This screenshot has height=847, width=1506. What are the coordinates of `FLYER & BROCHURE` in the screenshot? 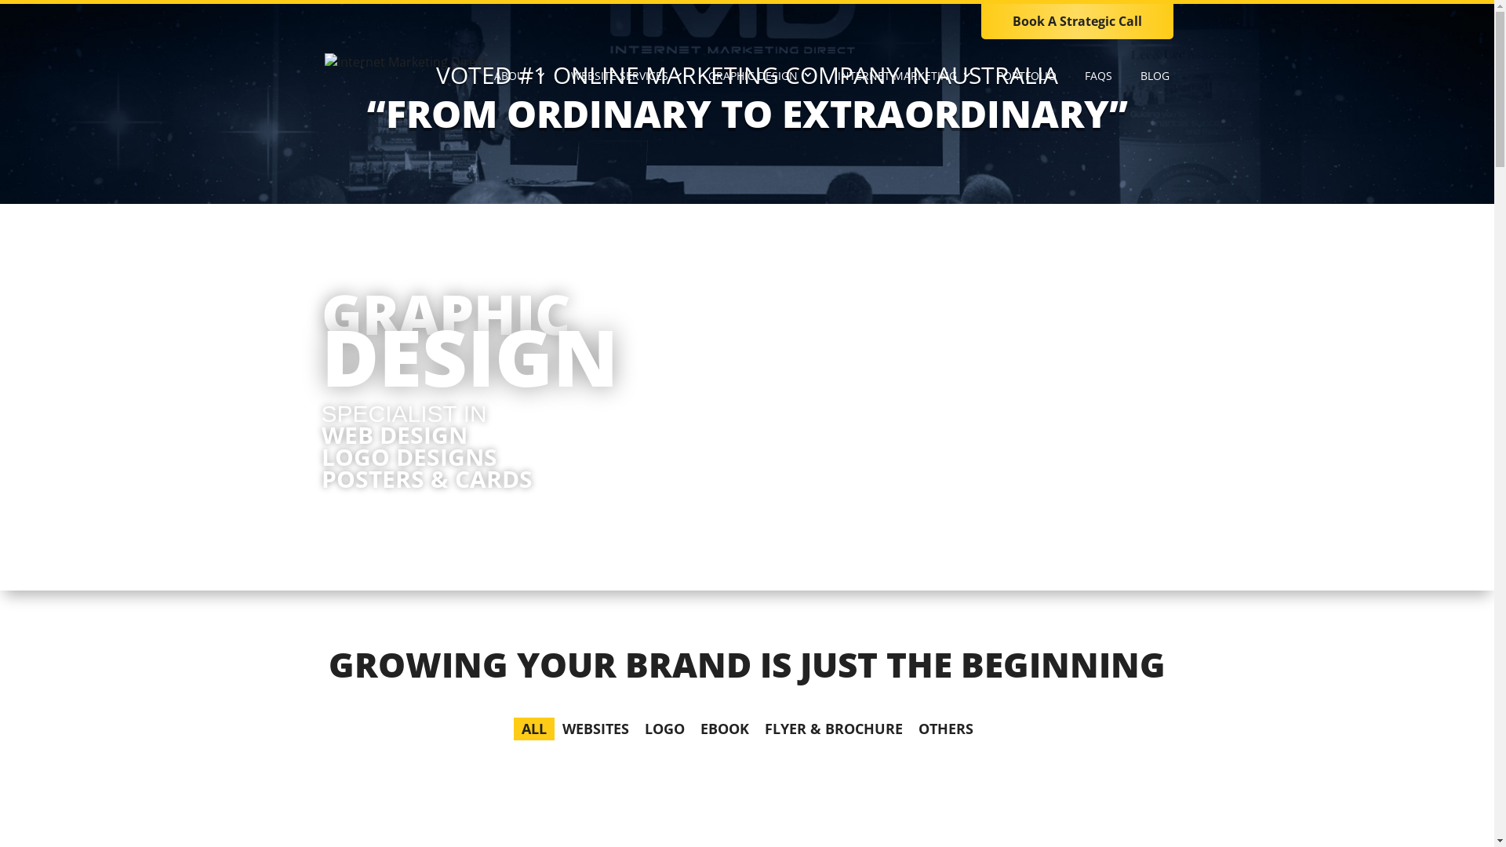 It's located at (833, 729).